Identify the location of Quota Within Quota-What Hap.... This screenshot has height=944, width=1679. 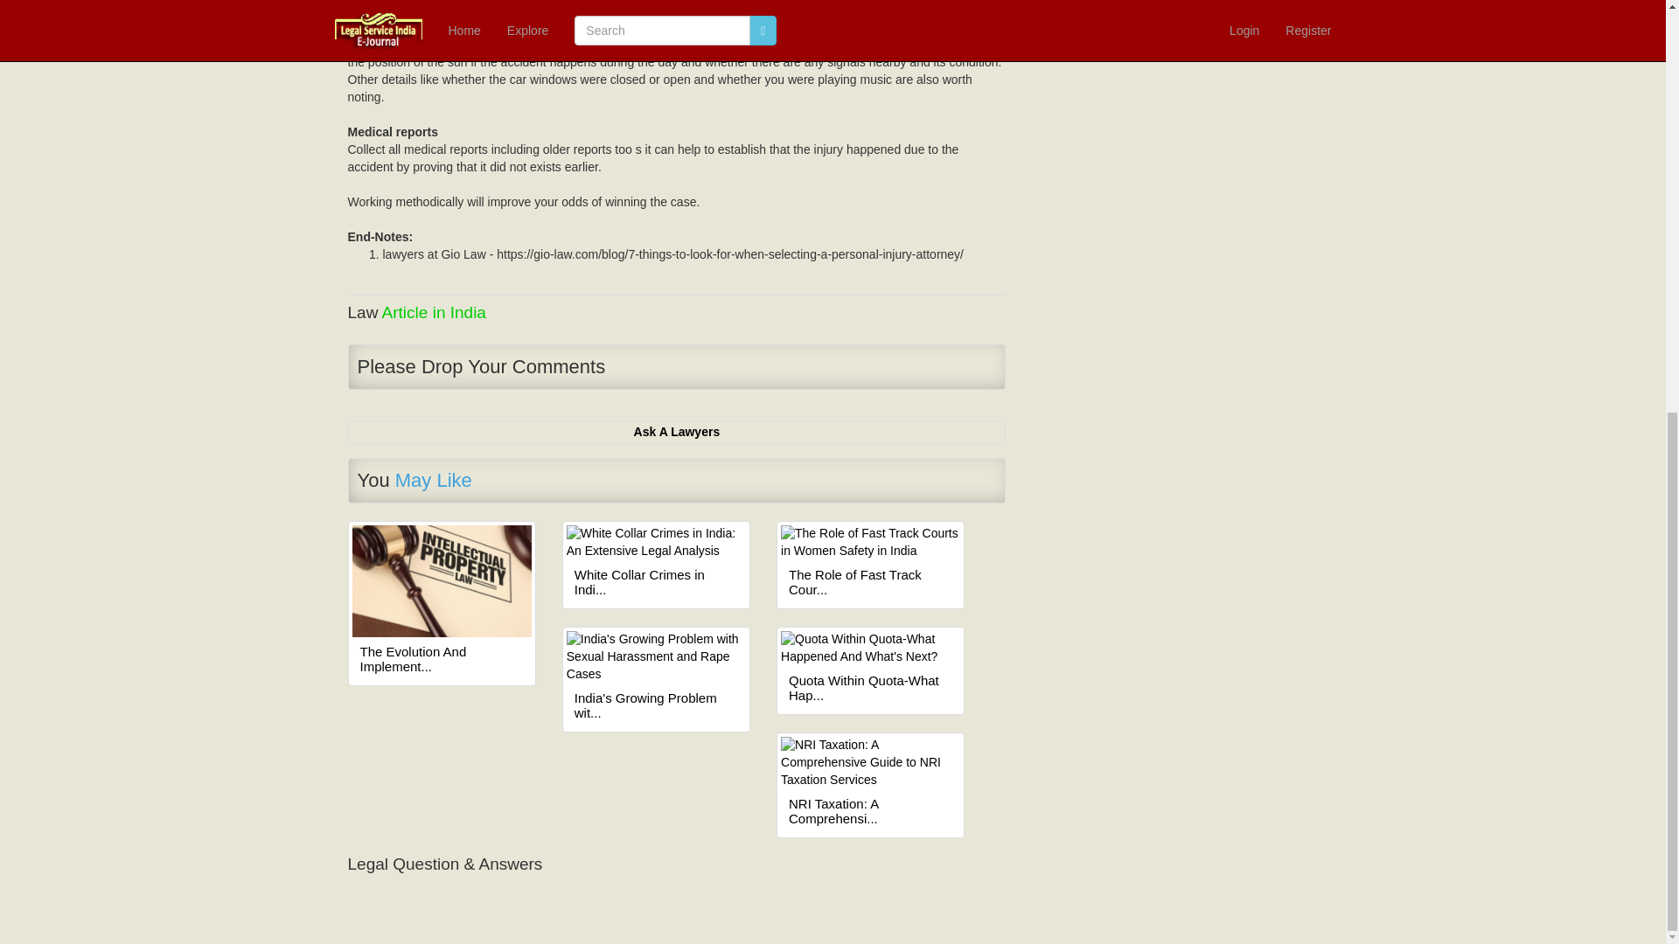
(870, 688).